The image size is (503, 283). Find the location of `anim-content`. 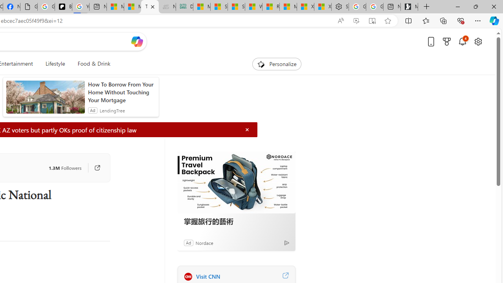

anim-content is located at coordinates (46, 100).